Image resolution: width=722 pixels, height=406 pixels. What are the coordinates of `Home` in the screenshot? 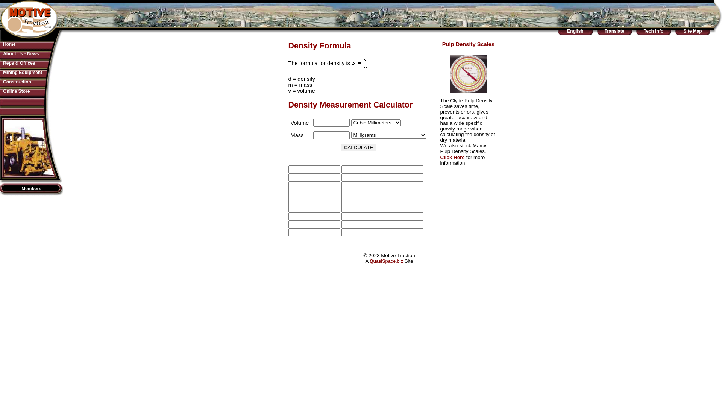 It's located at (9, 44).